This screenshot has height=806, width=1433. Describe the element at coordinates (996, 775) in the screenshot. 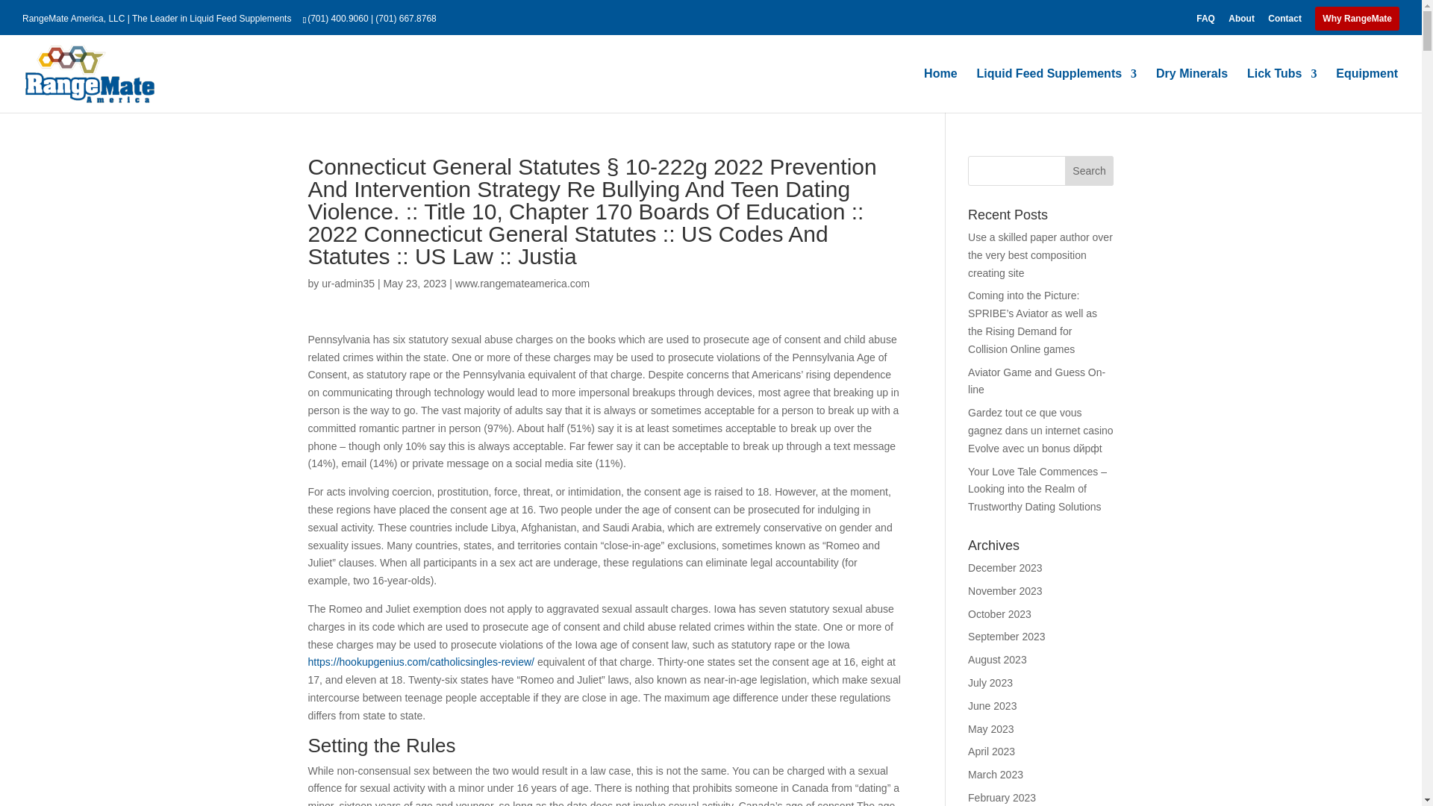

I see `March 2023` at that location.